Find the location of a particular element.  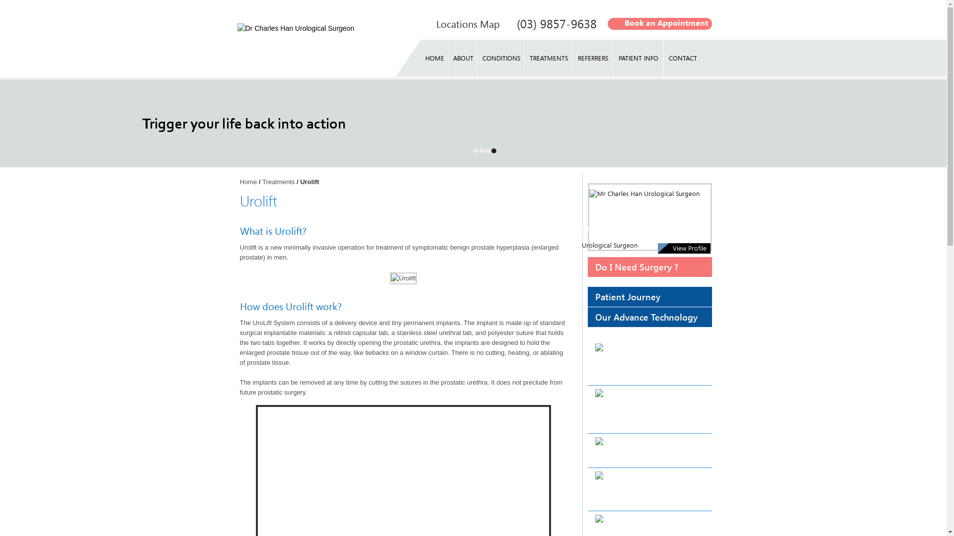

  is located at coordinates (481, 153).